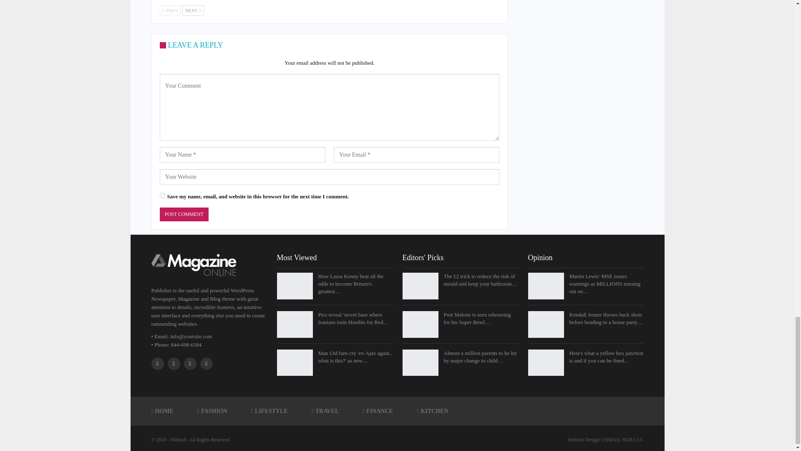  What do you see at coordinates (162, 195) in the screenshot?
I see `yes` at bounding box center [162, 195].